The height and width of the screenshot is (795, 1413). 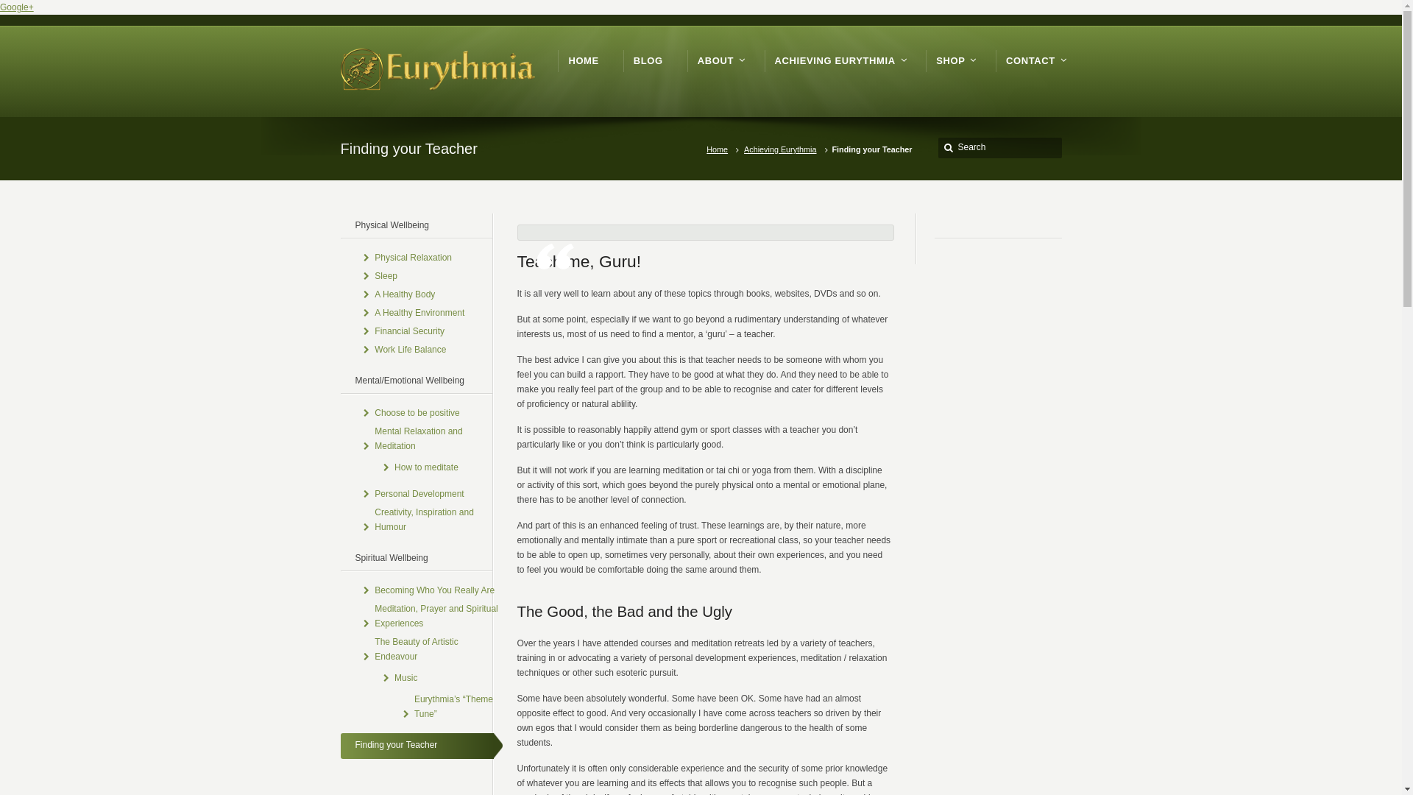 What do you see at coordinates (783, 149) in the screenshot?
I see `Achieving Eurythmia` at bounding box center [783, 149].